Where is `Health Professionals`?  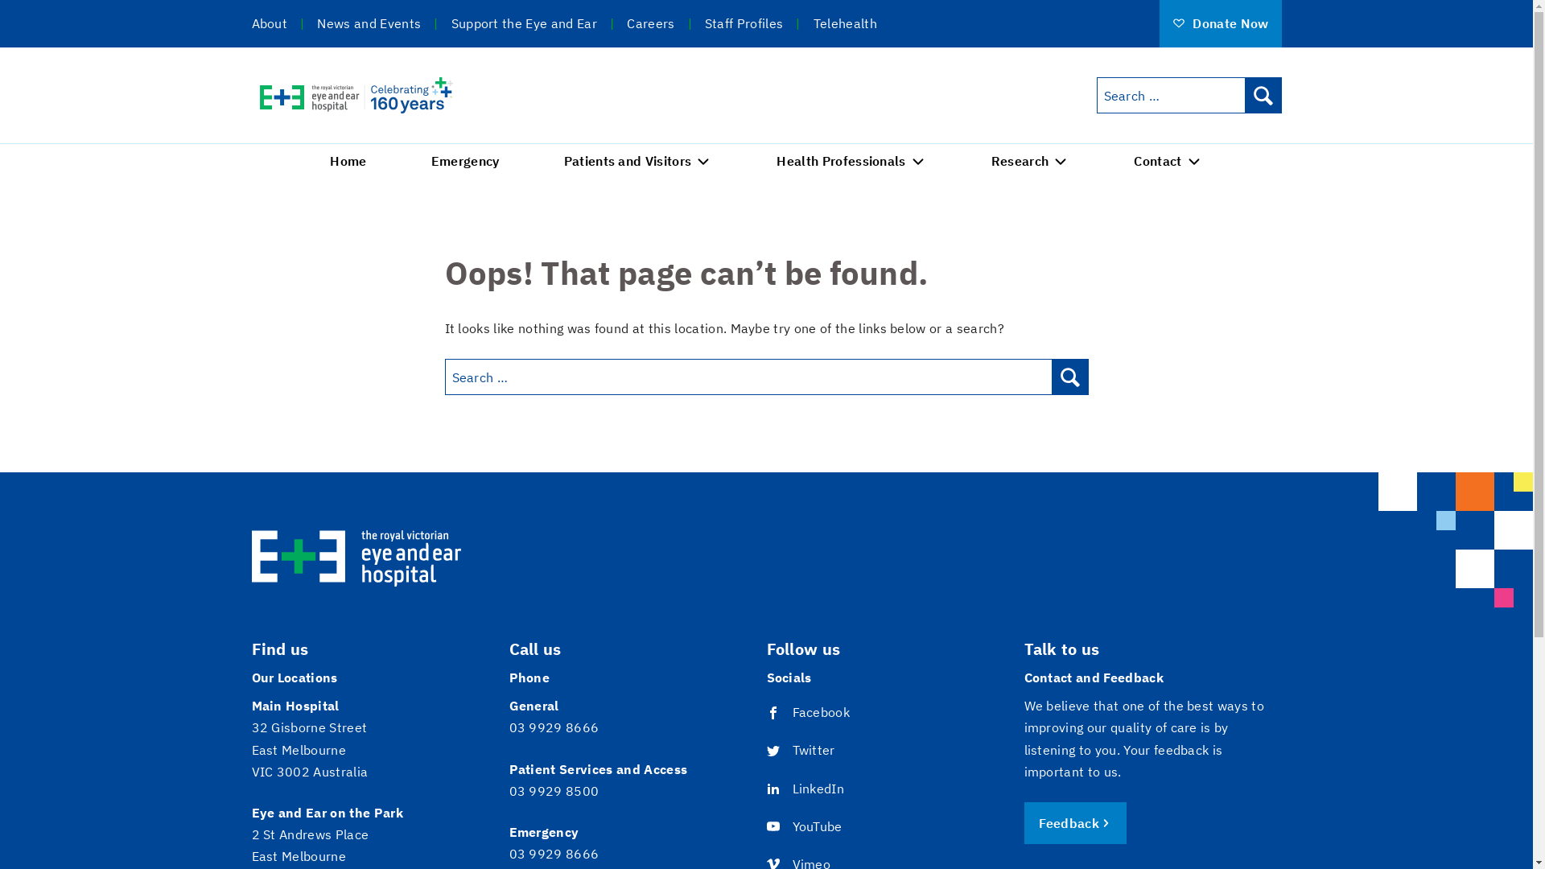 Health Professionals is located at coordinates (851, 162).